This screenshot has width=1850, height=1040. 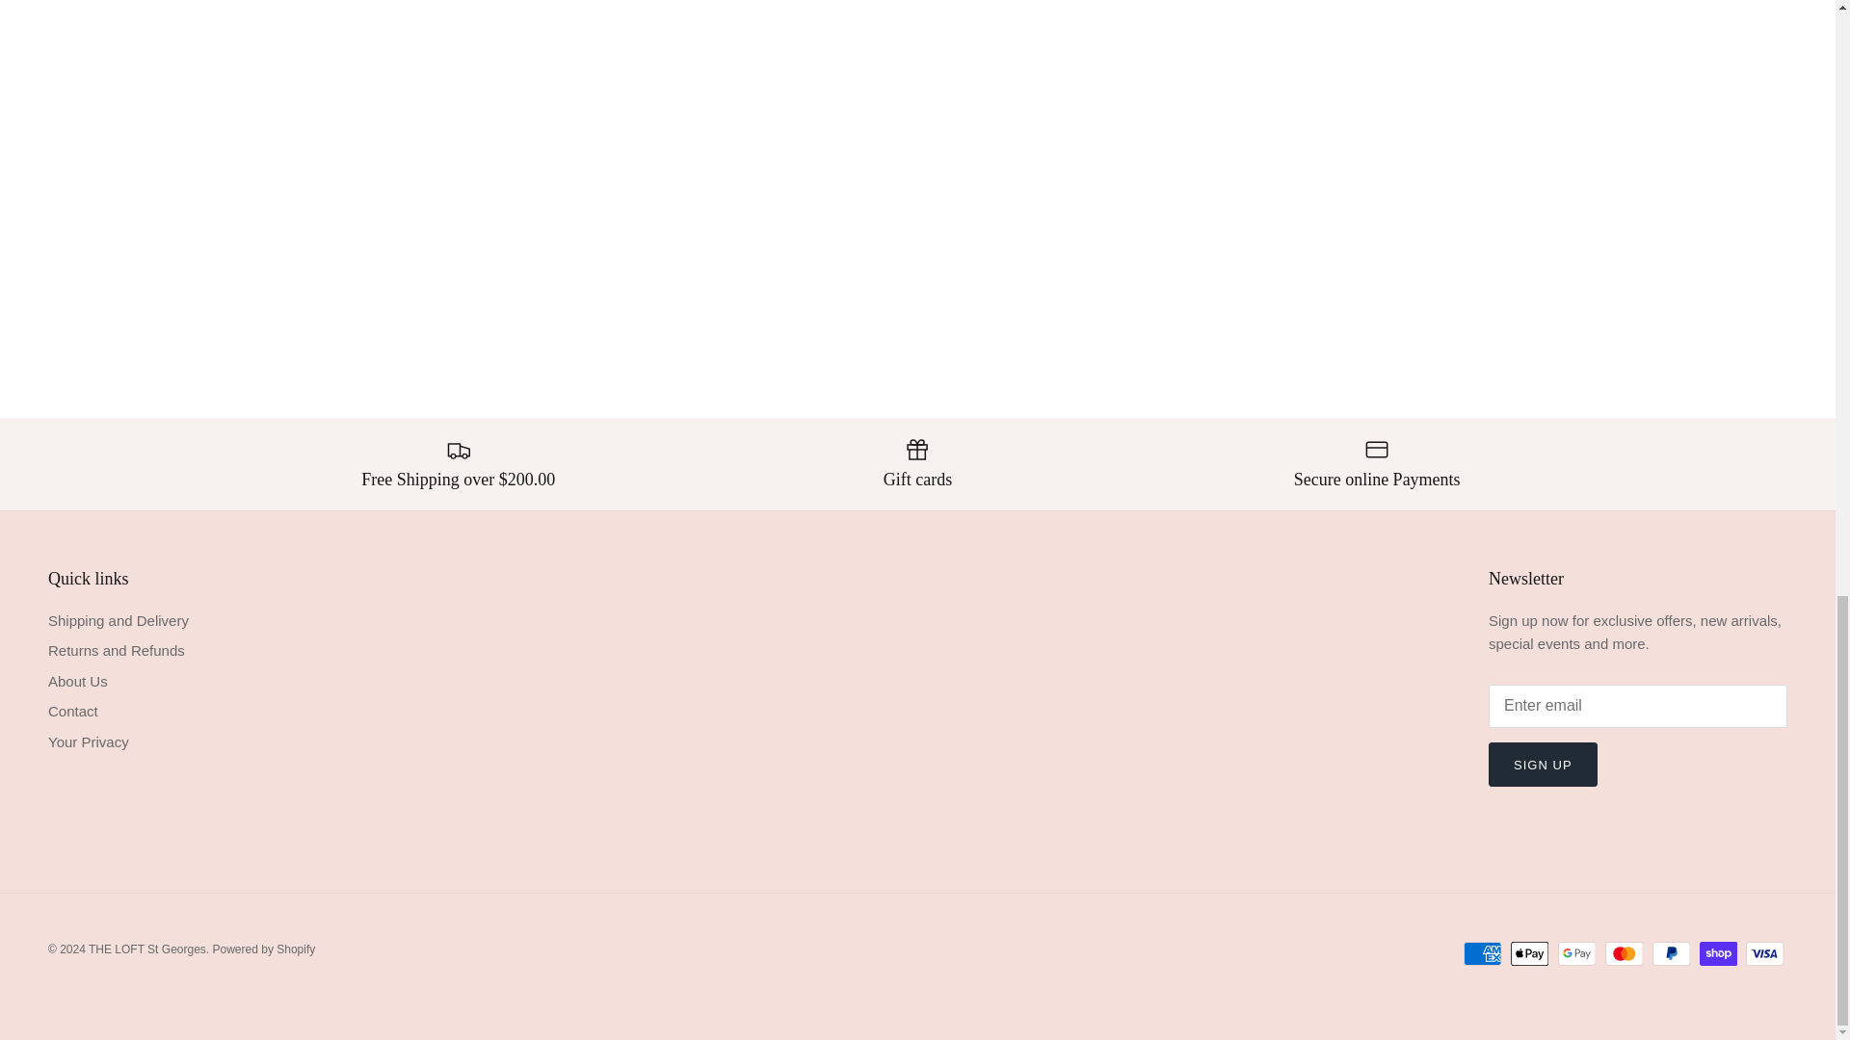 What do you see at coordinates (1482, 953) in the screenshot?
I see `American Express` at bounding box center [1482, 953].